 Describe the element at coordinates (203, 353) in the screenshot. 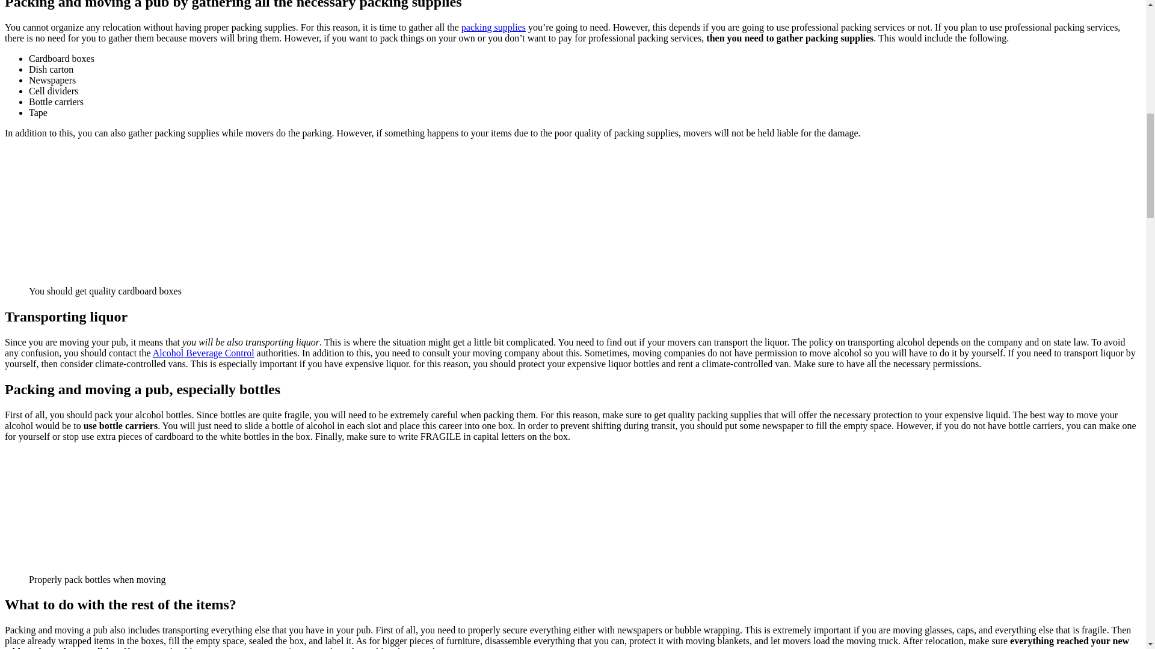

I see `Alcohol Beverage Control` at that location.